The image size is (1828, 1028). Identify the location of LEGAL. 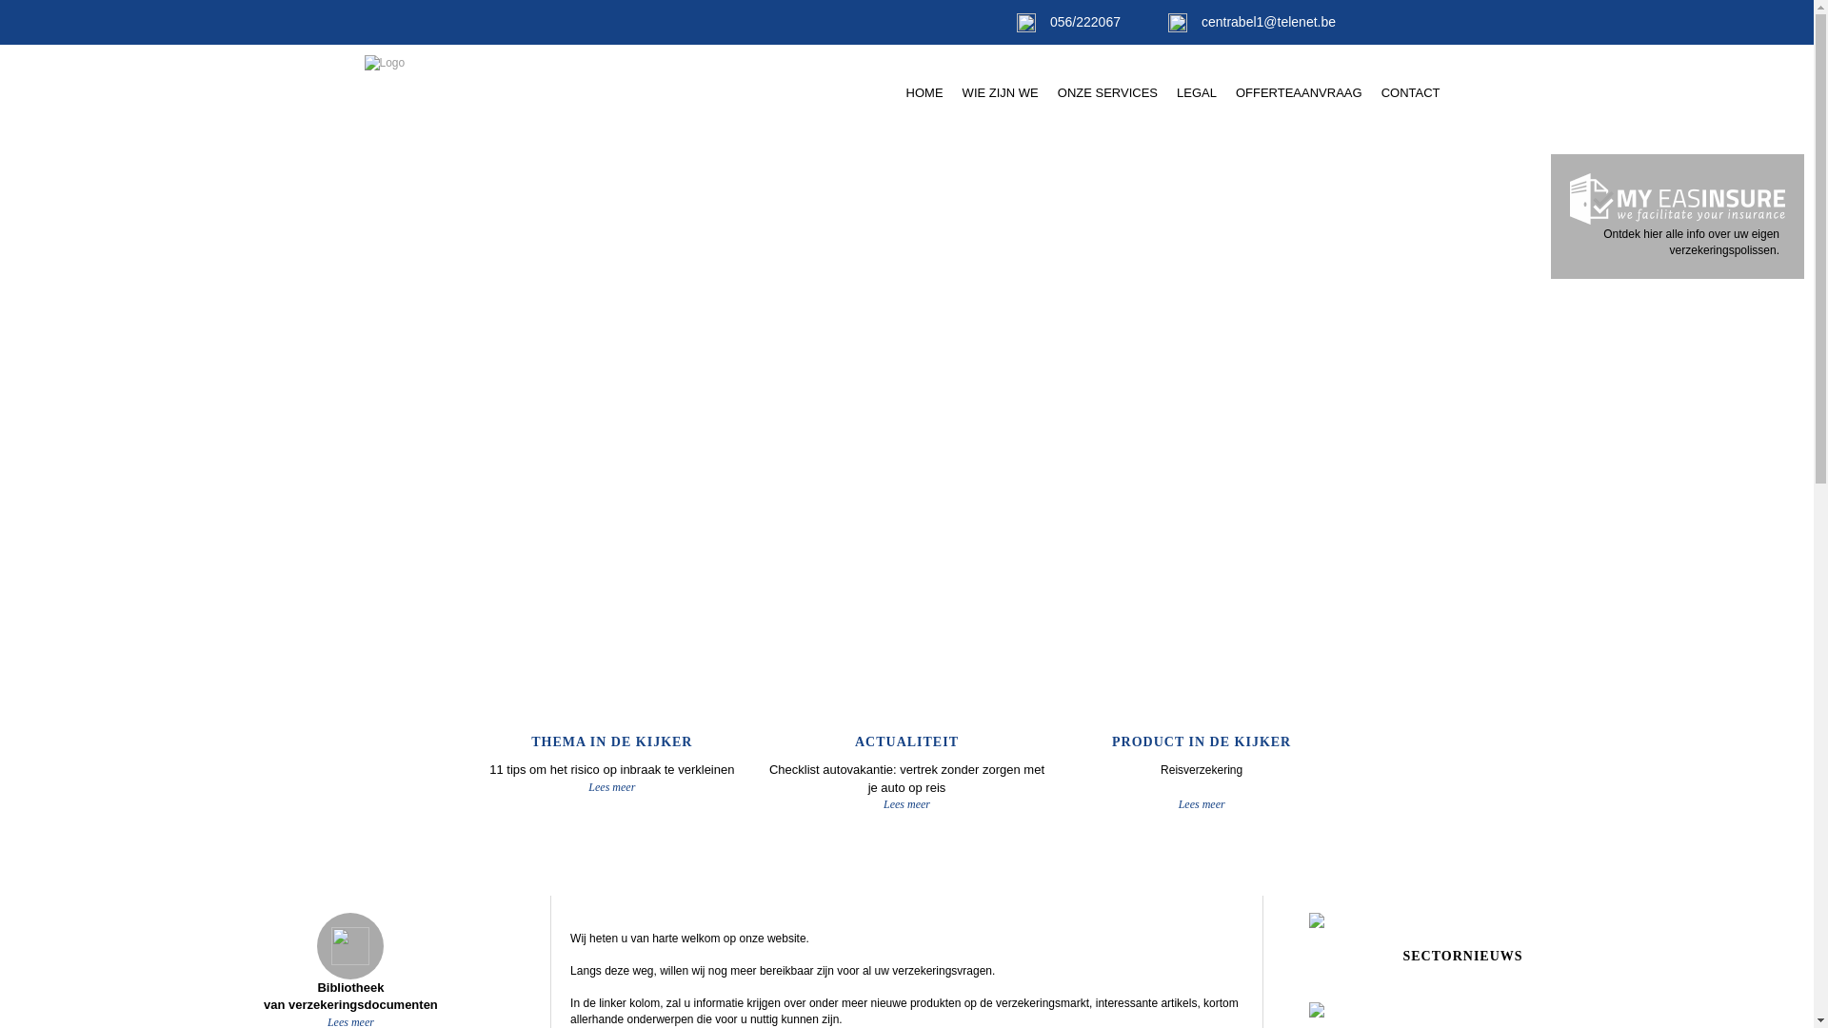
(1197, 93).